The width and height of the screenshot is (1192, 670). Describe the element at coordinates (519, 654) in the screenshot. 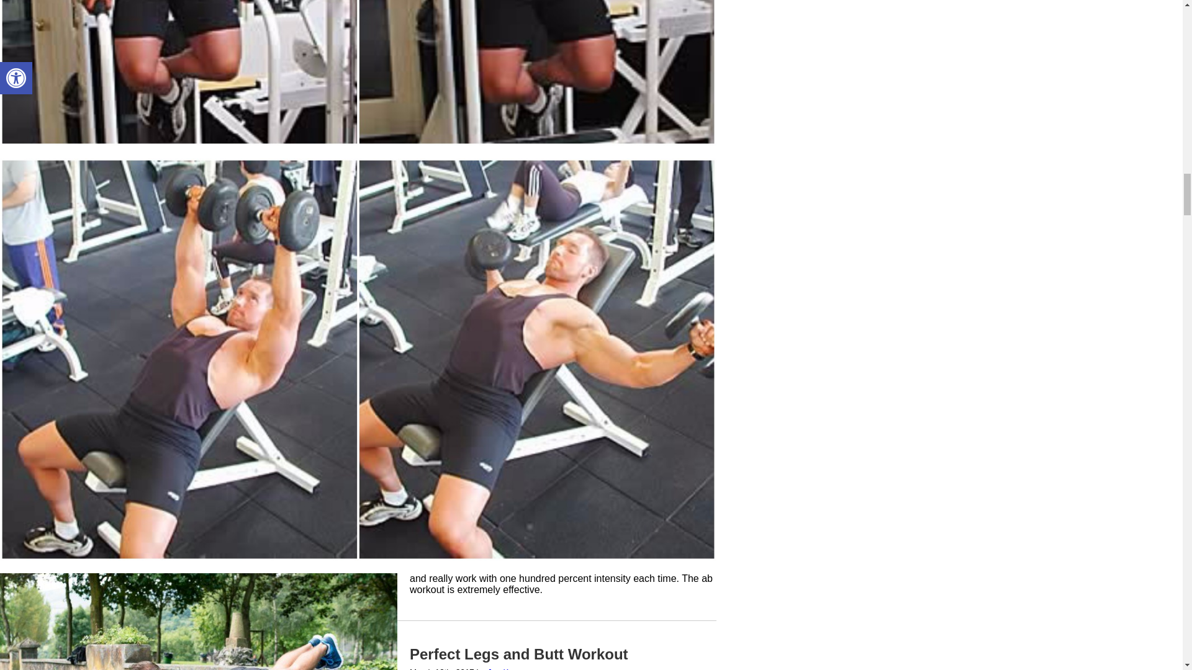

I see `Perfect Legs and Butt Workout` at that location.